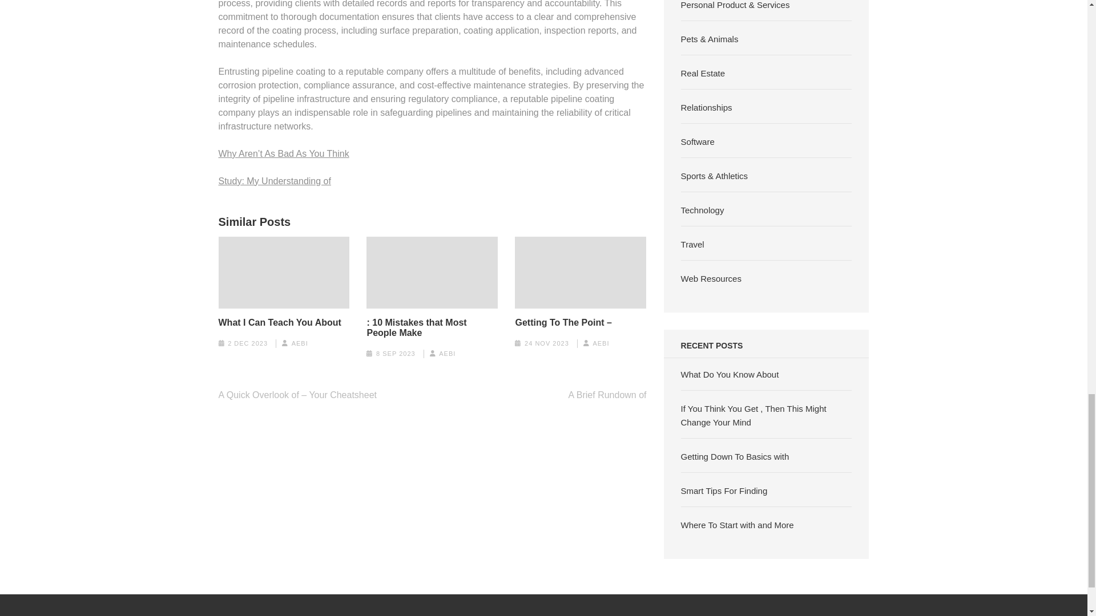 The width and height of the screenshot is (1096, 616). Describe the element at coordinates (274, 180) in the screenshot. I see `Study: My Understanding of` at that location.